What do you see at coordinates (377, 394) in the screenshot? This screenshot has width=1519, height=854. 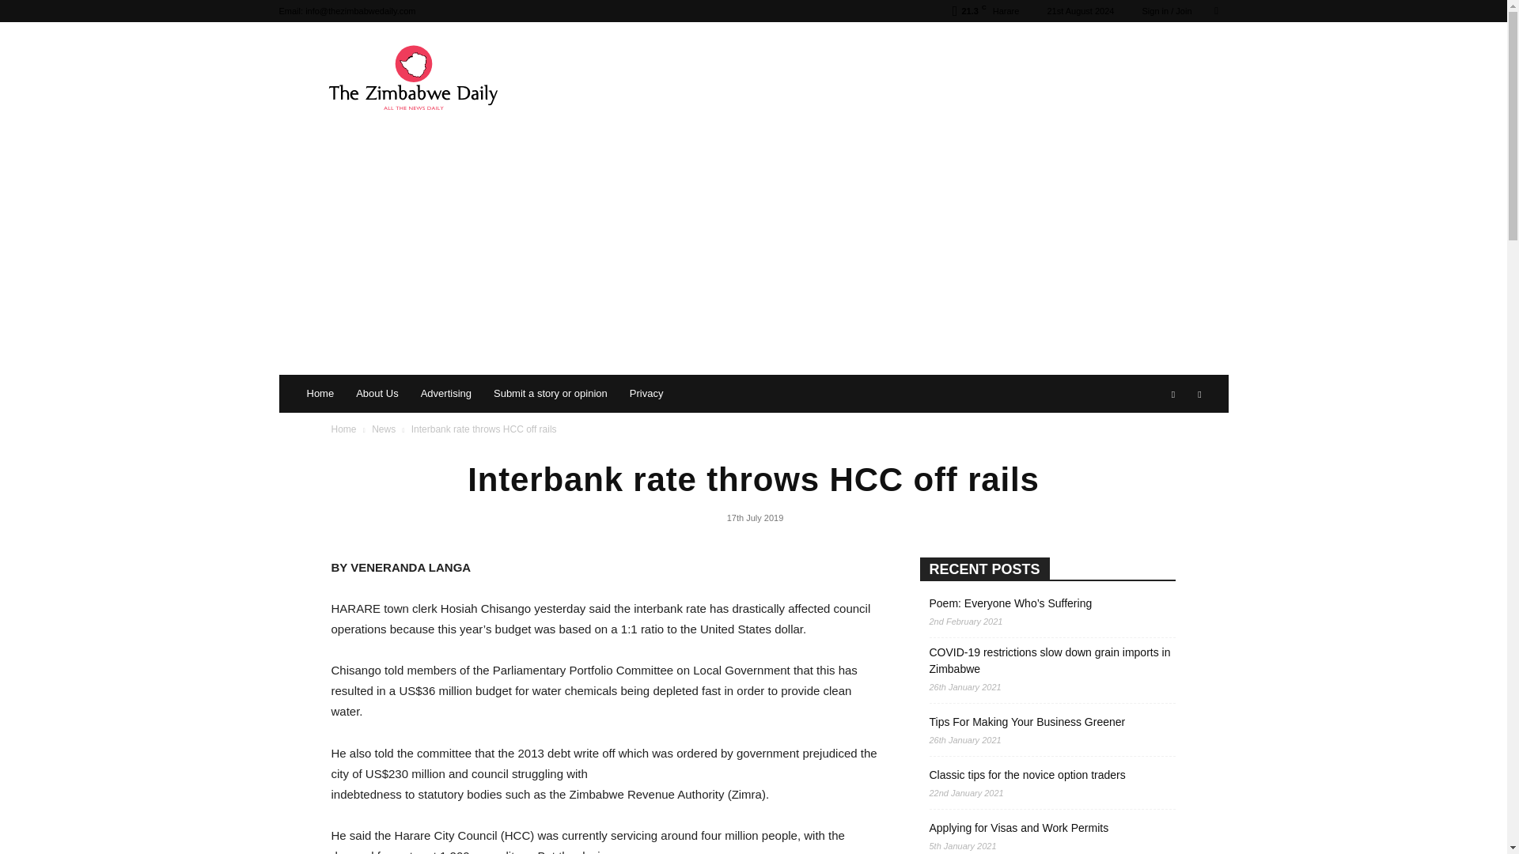 I see `About Us` at bounding box center [377, 394].